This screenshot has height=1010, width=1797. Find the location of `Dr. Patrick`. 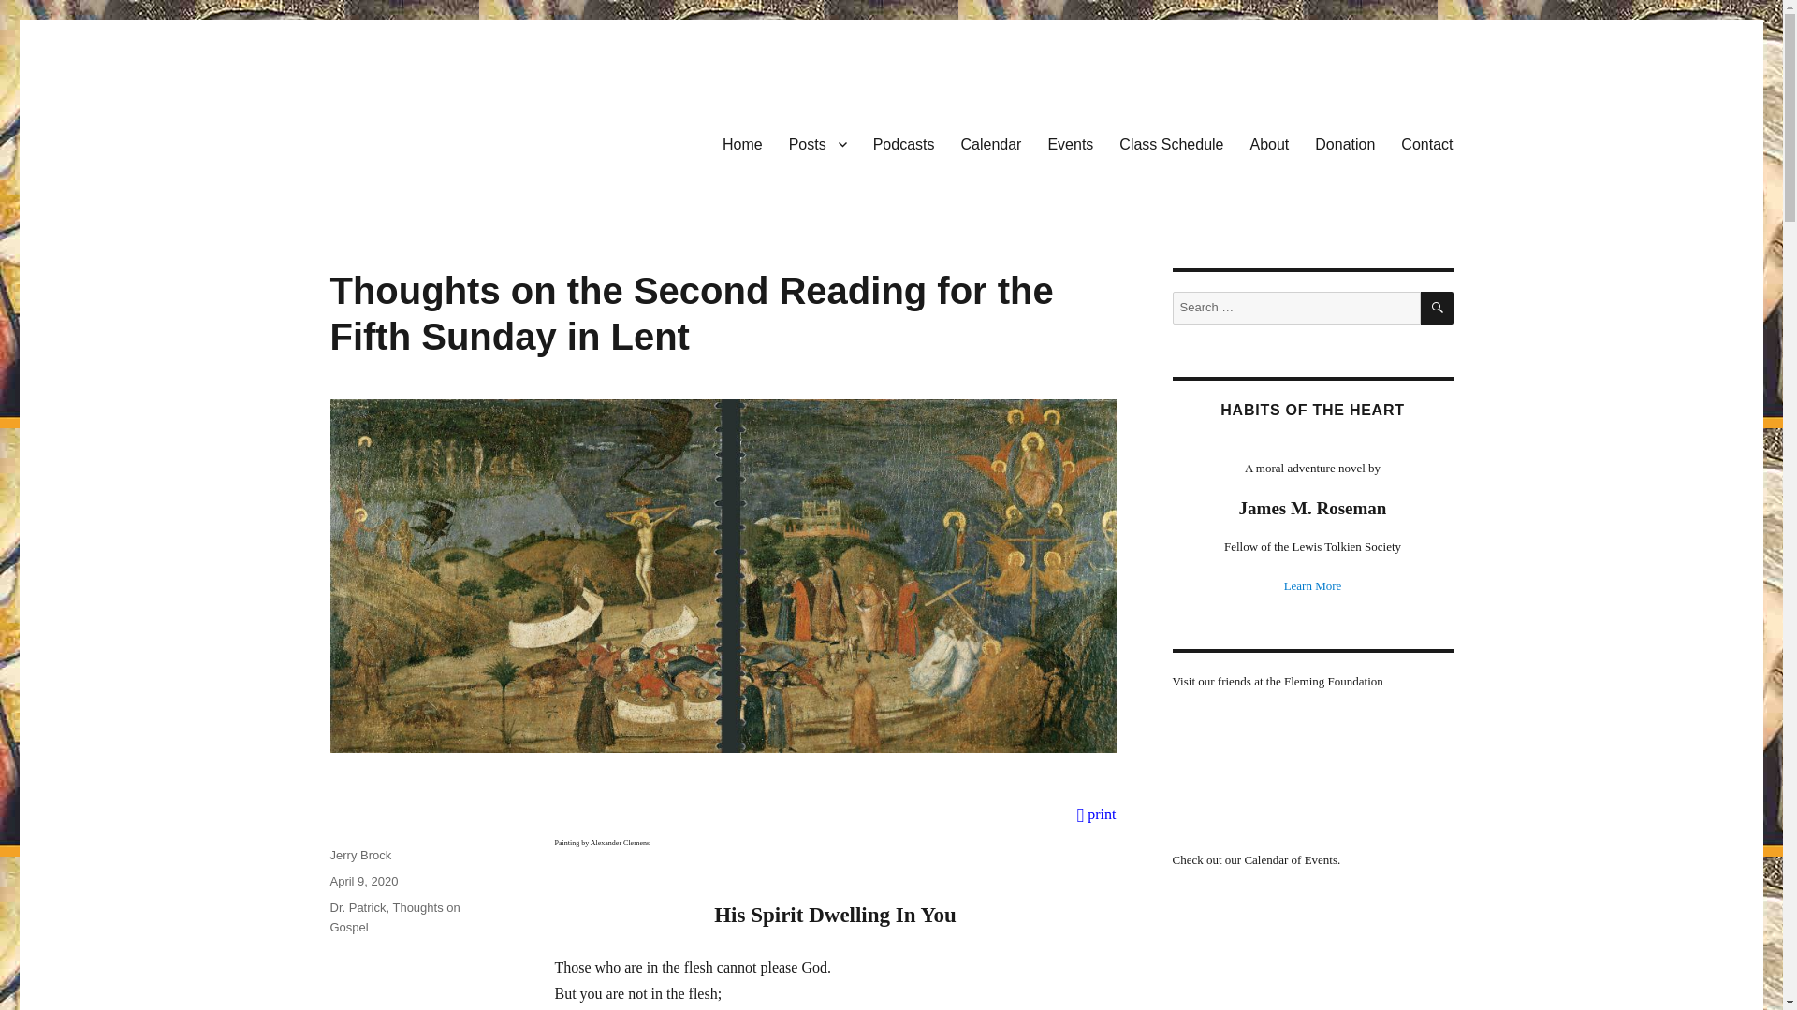

Dr. Patrick is located at coordinates (358, 907).